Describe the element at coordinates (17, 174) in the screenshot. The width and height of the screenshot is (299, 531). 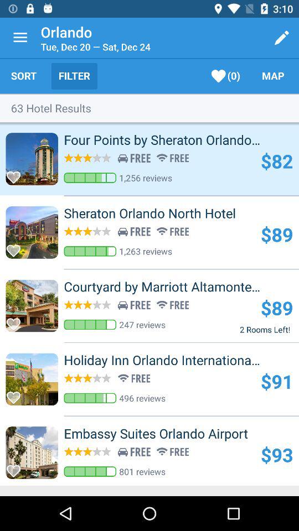
I see `like an option` at that location.